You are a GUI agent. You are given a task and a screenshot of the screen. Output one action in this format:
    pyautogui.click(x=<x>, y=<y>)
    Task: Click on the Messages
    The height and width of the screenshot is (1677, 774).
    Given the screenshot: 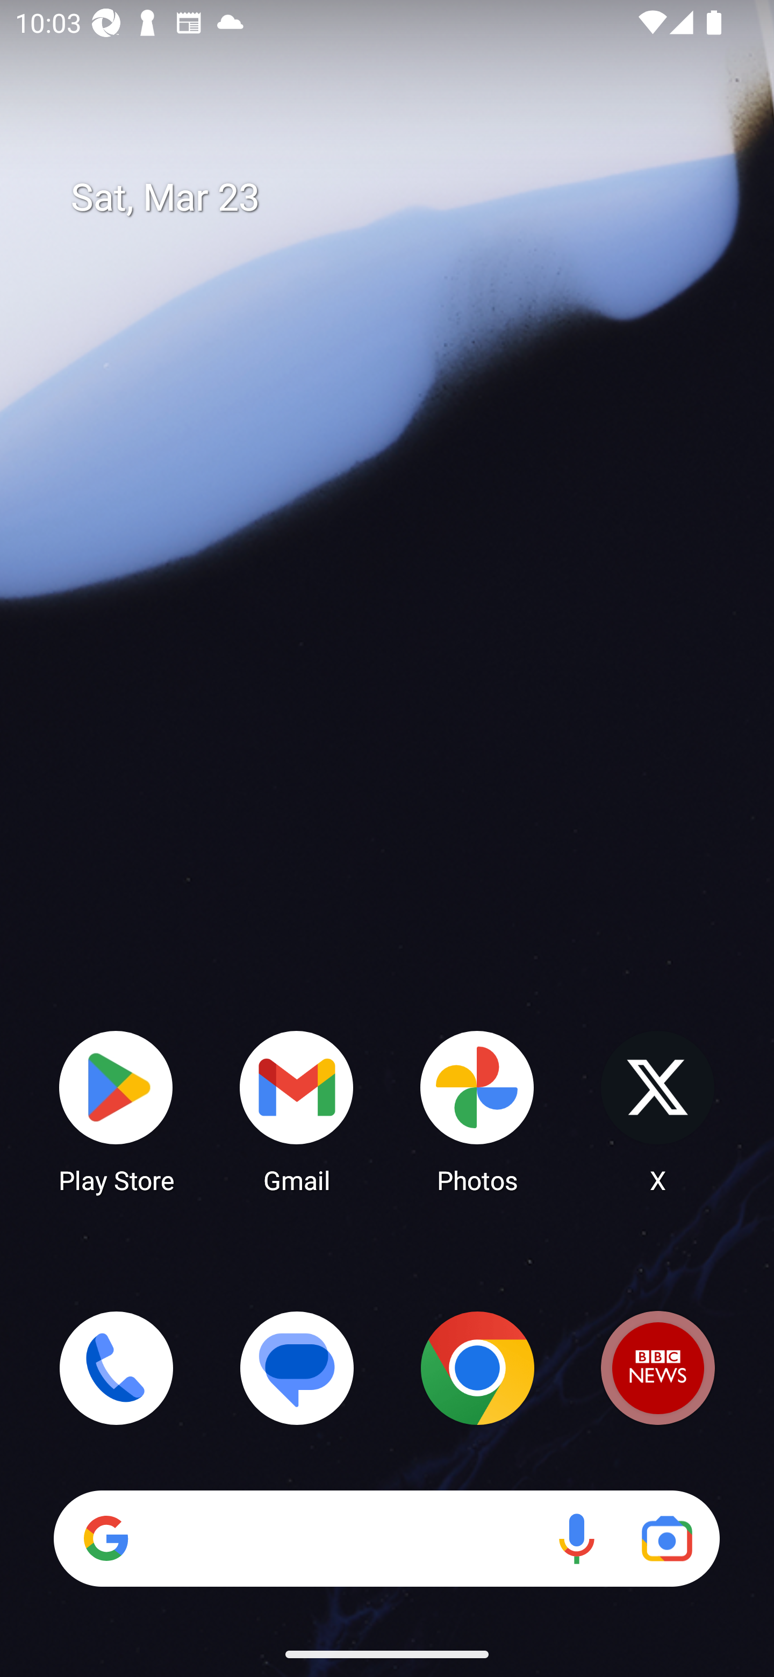 What is the action you would take?
    pyautogui.click(x=297, y=1368)
    